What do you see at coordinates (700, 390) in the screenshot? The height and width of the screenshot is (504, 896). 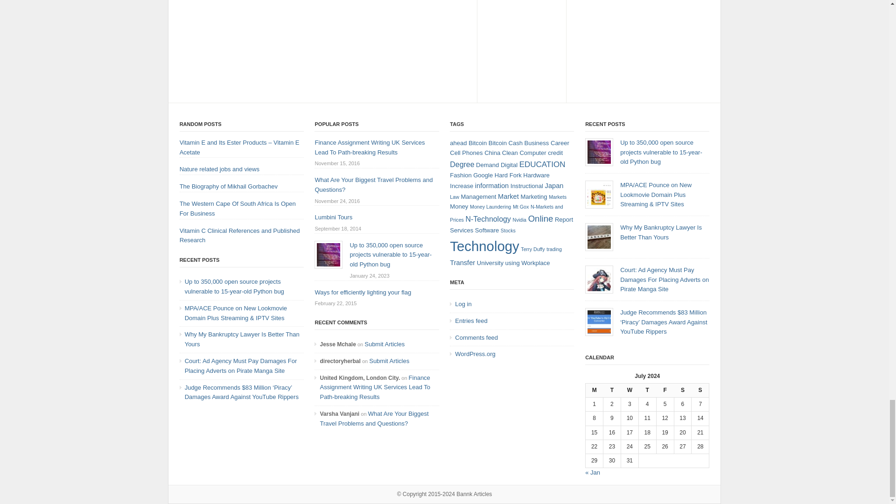 I see `Sunday` at bounding box center [700, 390].